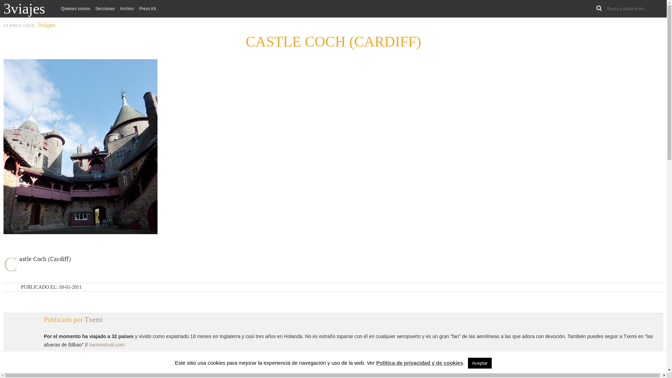  What do you see at coordinates (76, 9) in the screenshot?
I see `Quienes somos` at bounding box center [76, 9].